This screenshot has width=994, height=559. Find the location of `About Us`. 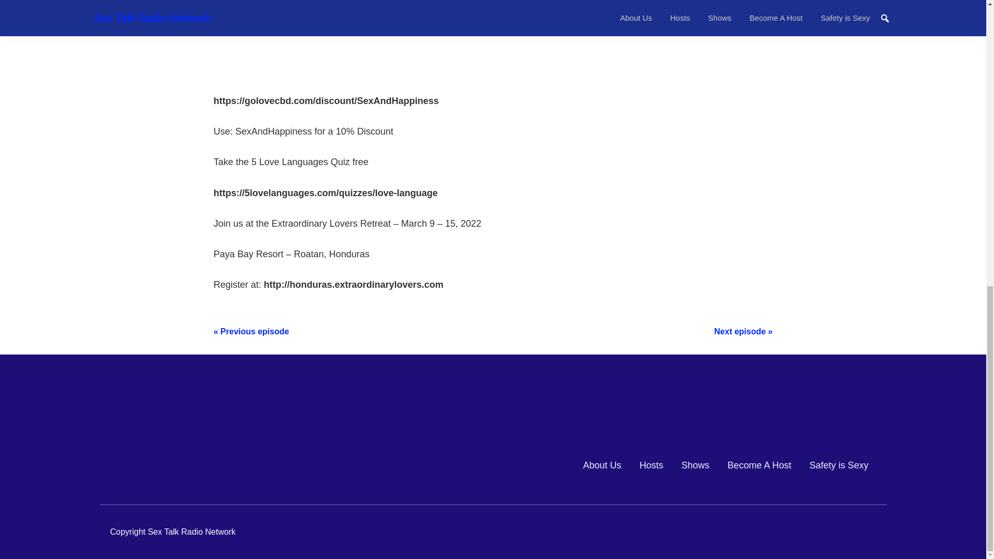

About Us is located at coordinates (602, 465).